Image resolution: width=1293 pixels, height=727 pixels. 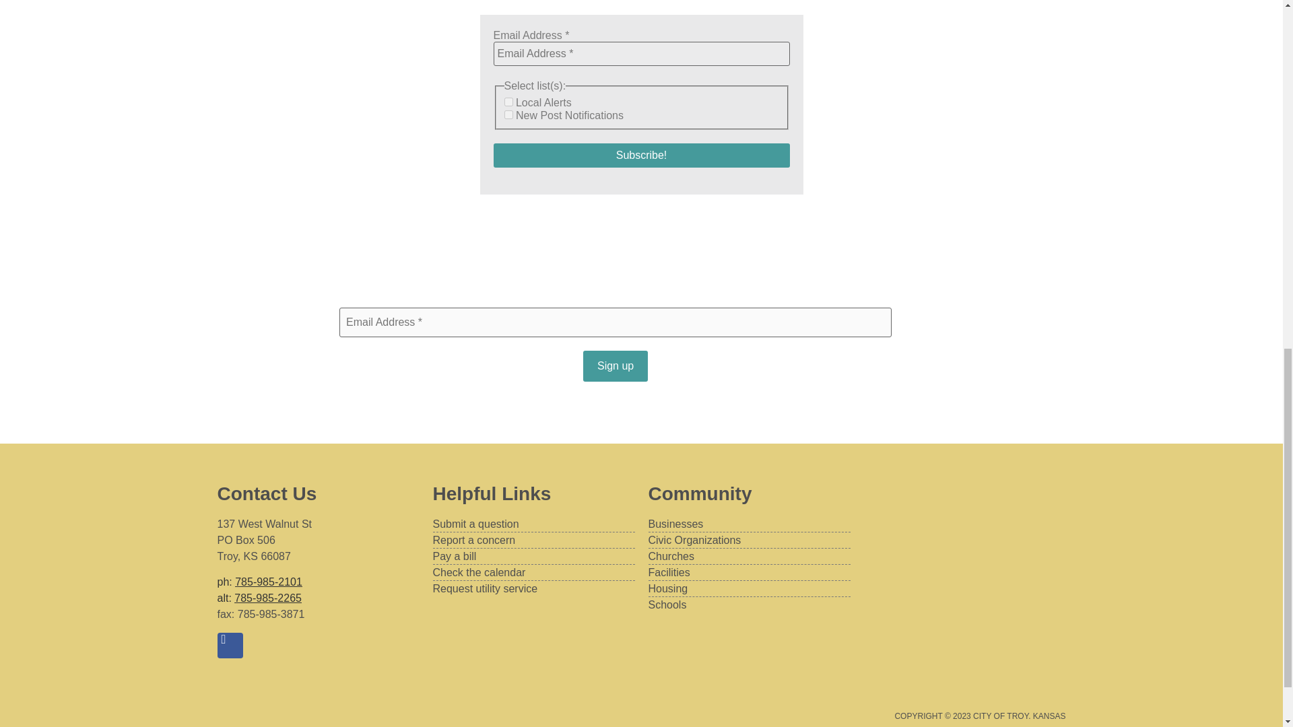 What do you see at coordinates (508, 101) in the screenshot?
I see `4` at bounding box center [508, 101].